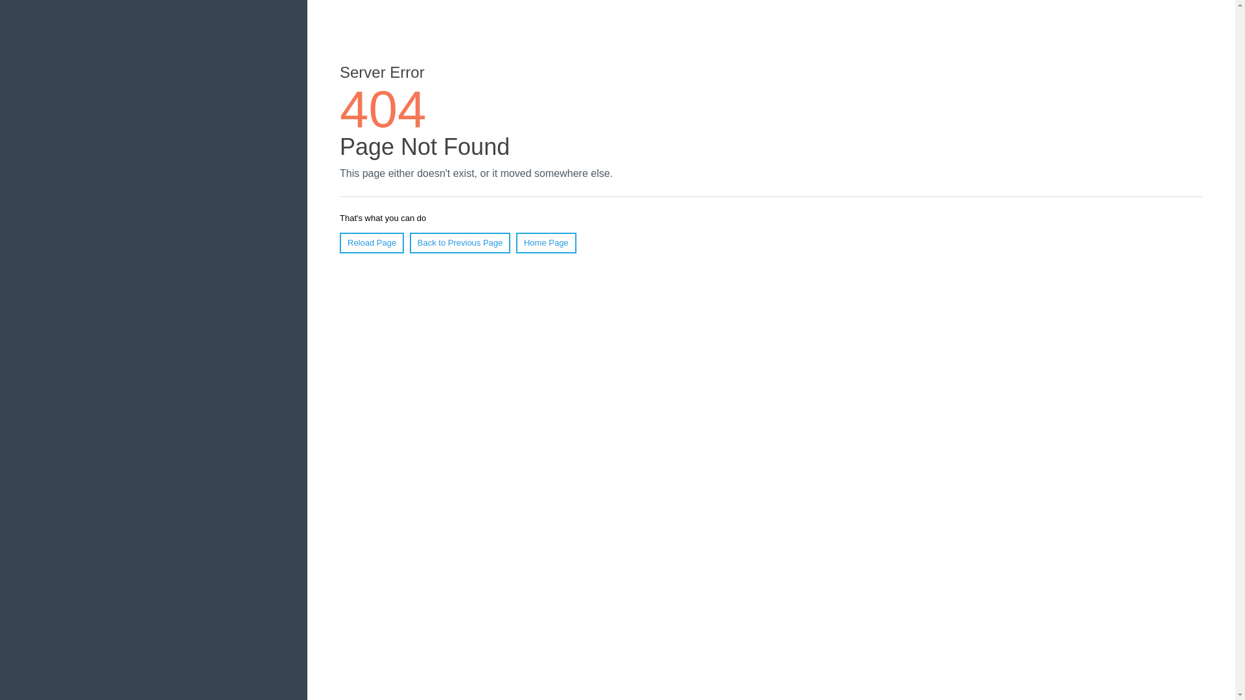 The image size is (1245, 700). I want to click on Reload Page, so click(372, 243).